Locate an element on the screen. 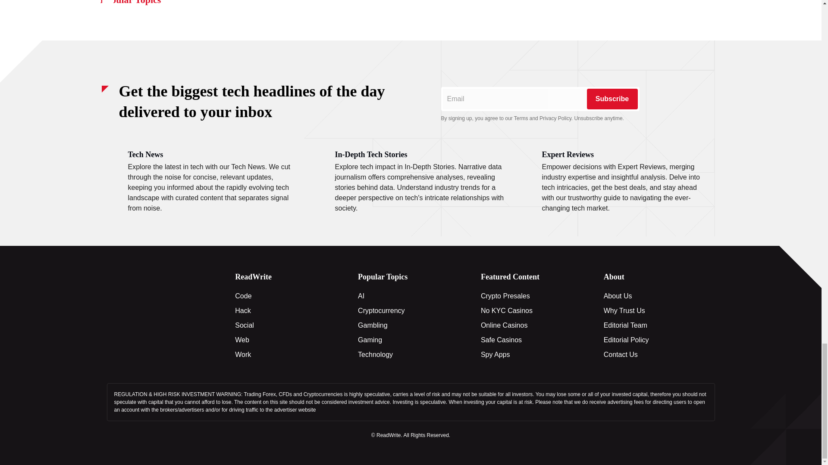 This screenshot has width=828, height=465. Subscribe is located at coordinates (612, 99).